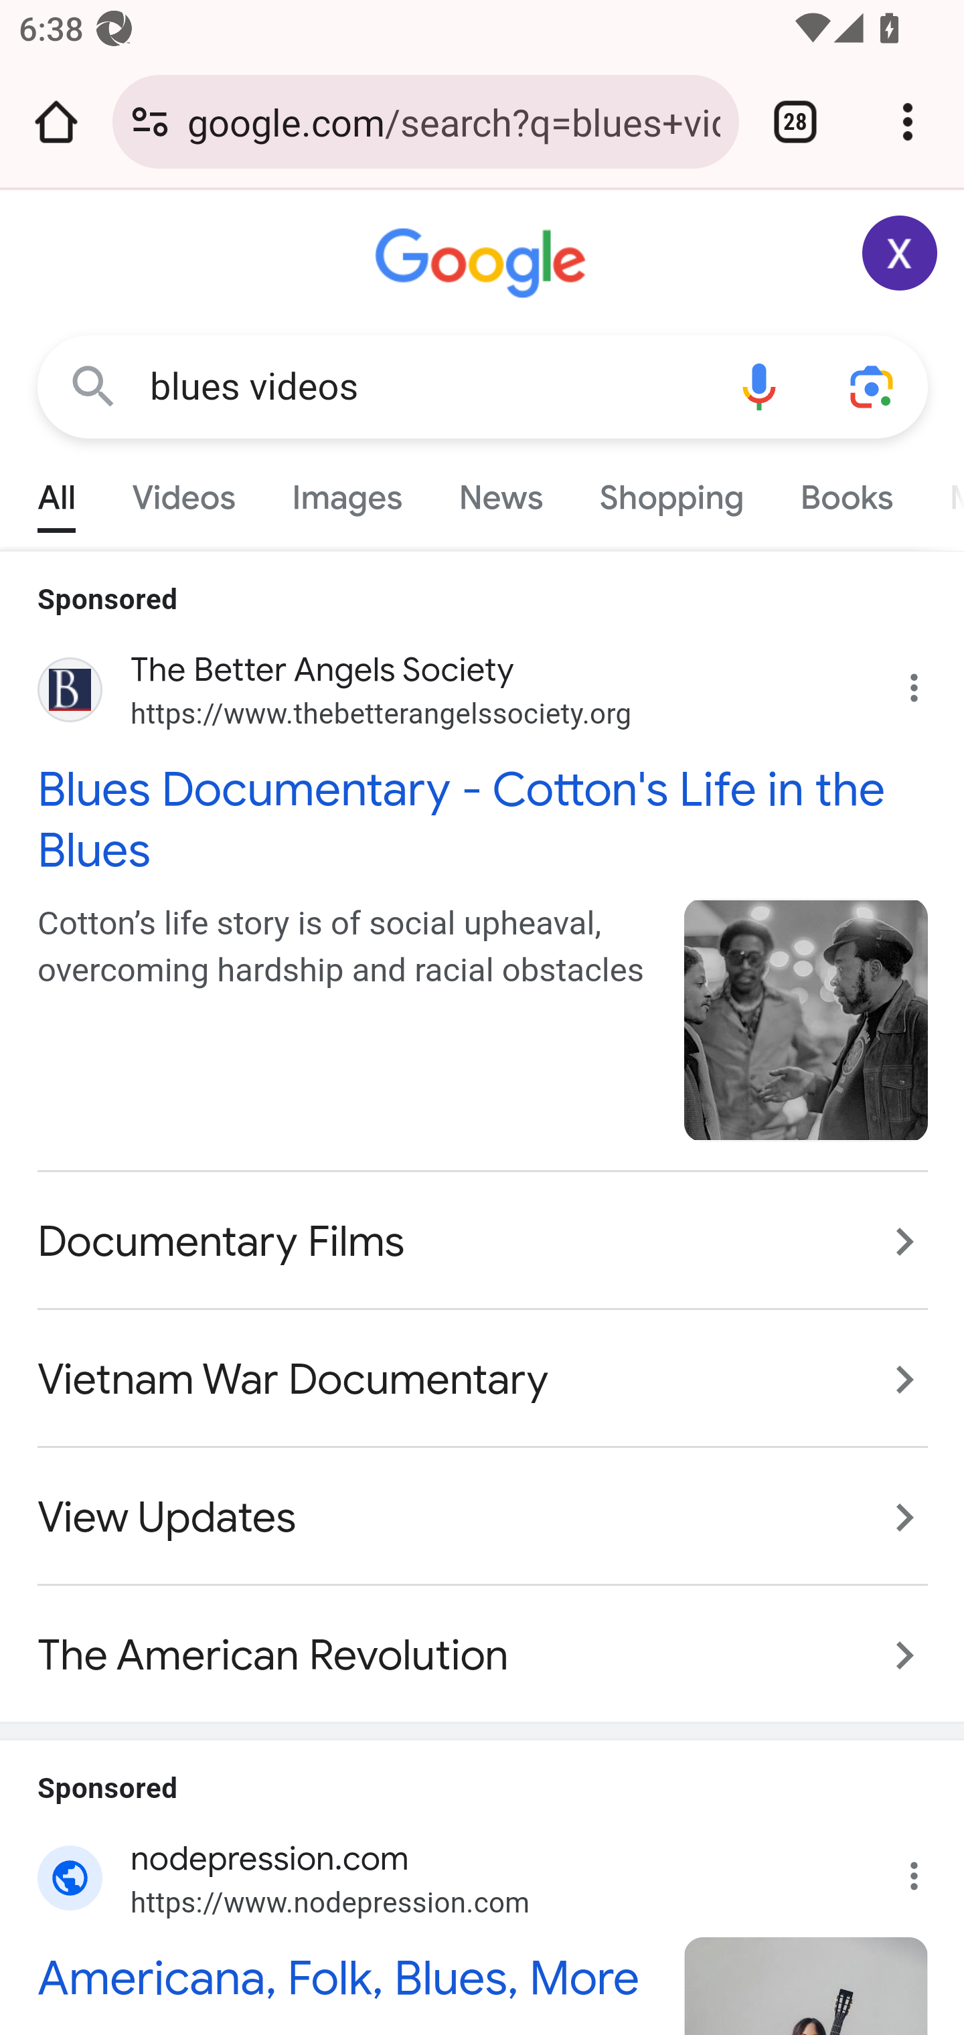 This screenshot has width=964, height=2035. I want to click on Shopping, so click(671, 491).